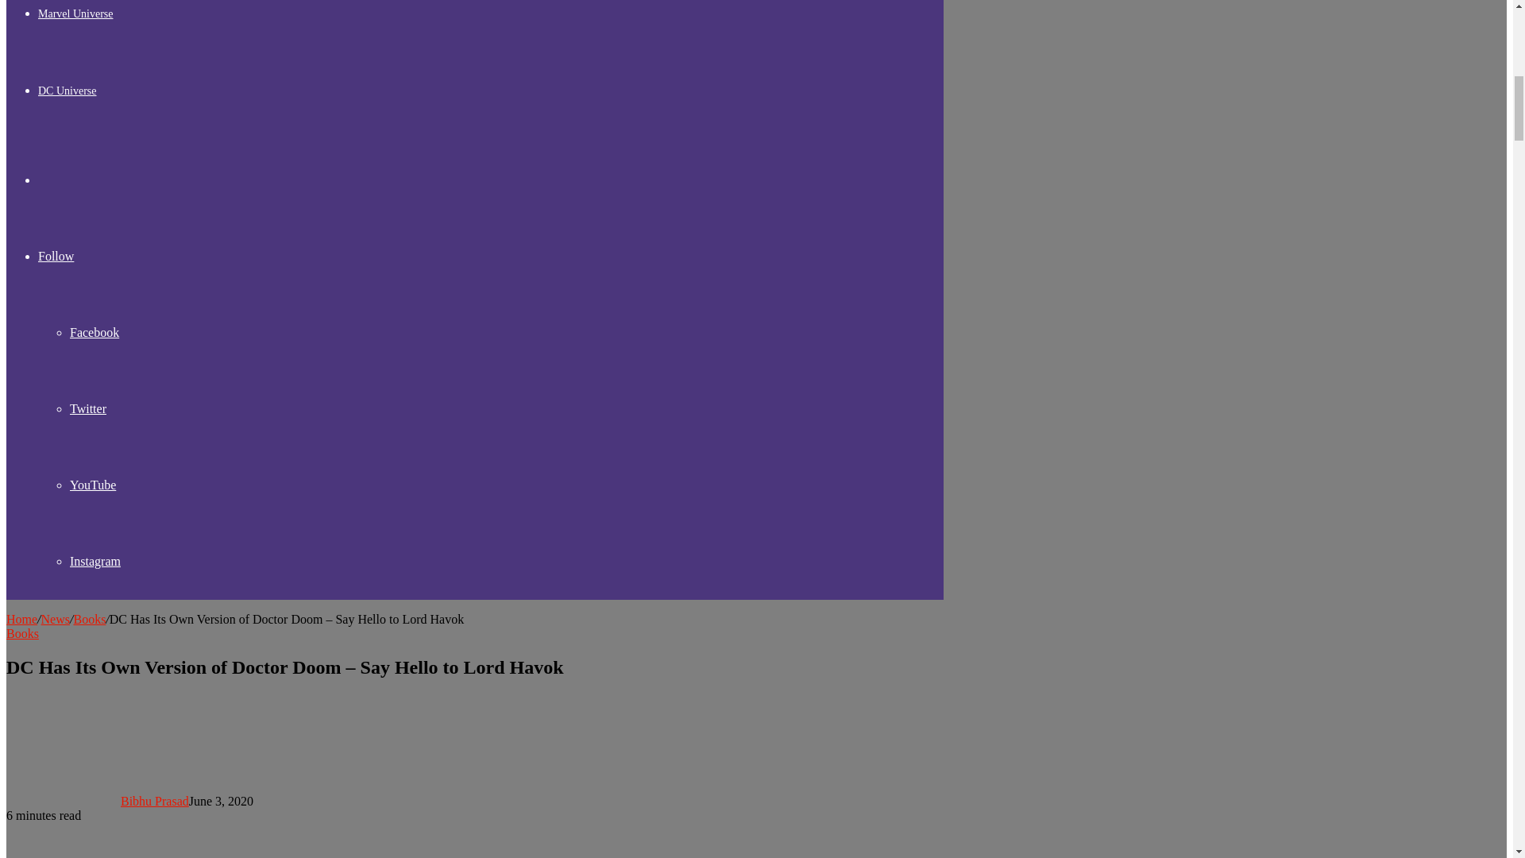 The width and height of the screenshot is (1525, 858). I want to click on Instagram, so click(95, 561).